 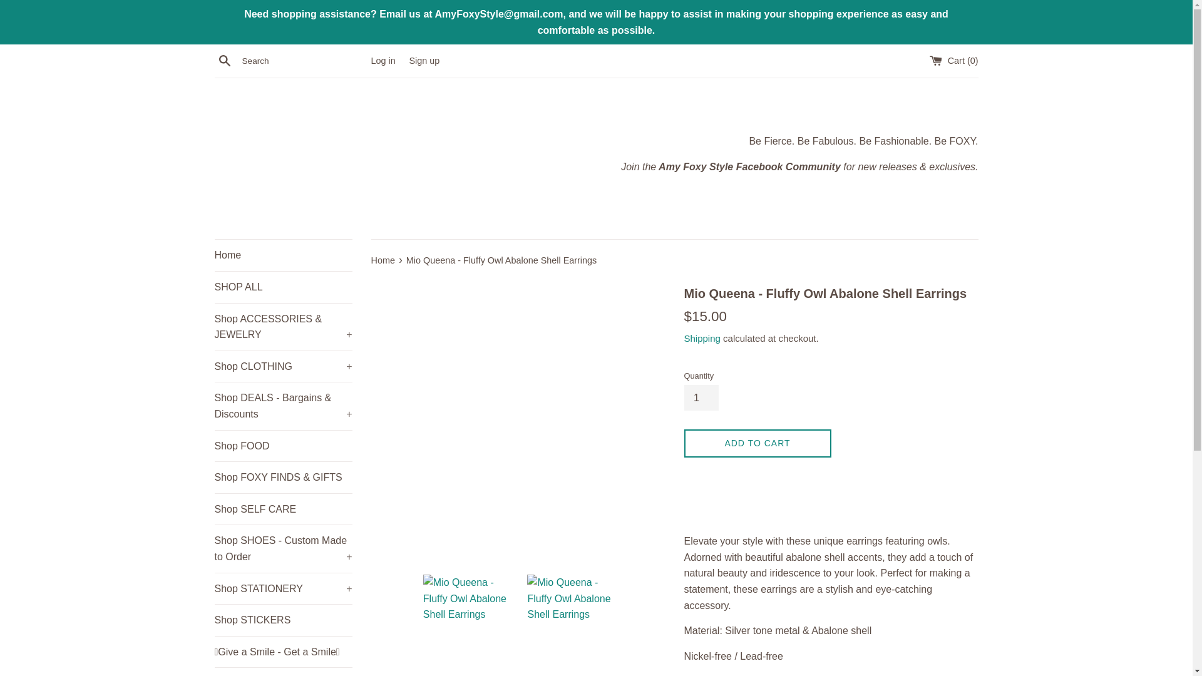 What do you see at coordinates (283, 255) in the screenshot?
I see `Home` at bounding box center [283, 255].